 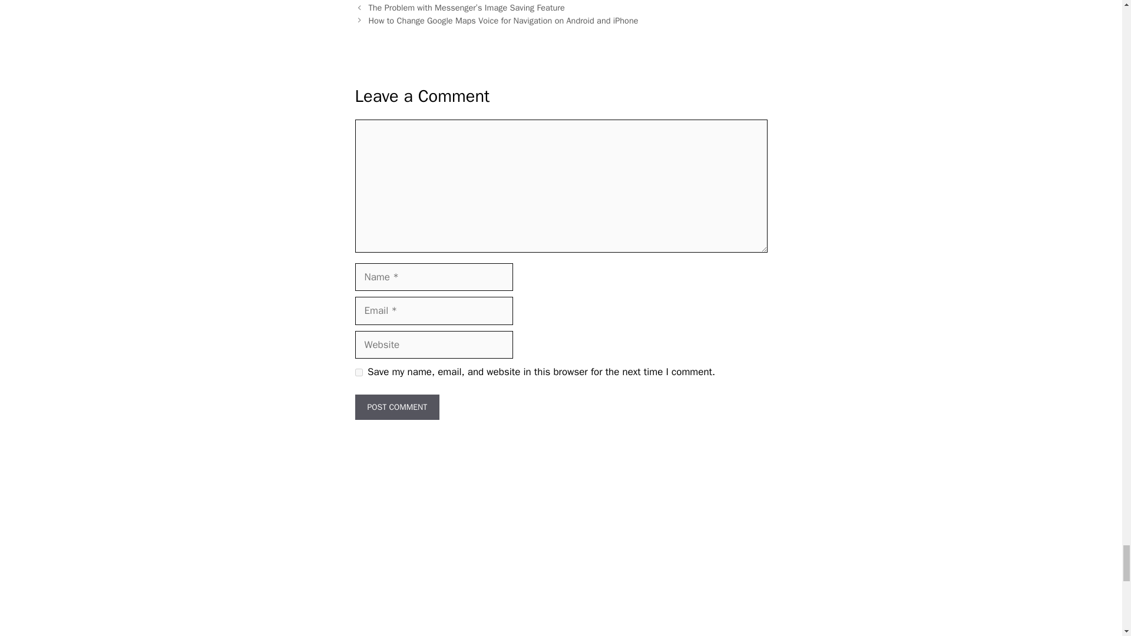 What do you see at coordinates (397, 406) in the screenshot?
I see `Post Comment` at bounding box center [397, 406].